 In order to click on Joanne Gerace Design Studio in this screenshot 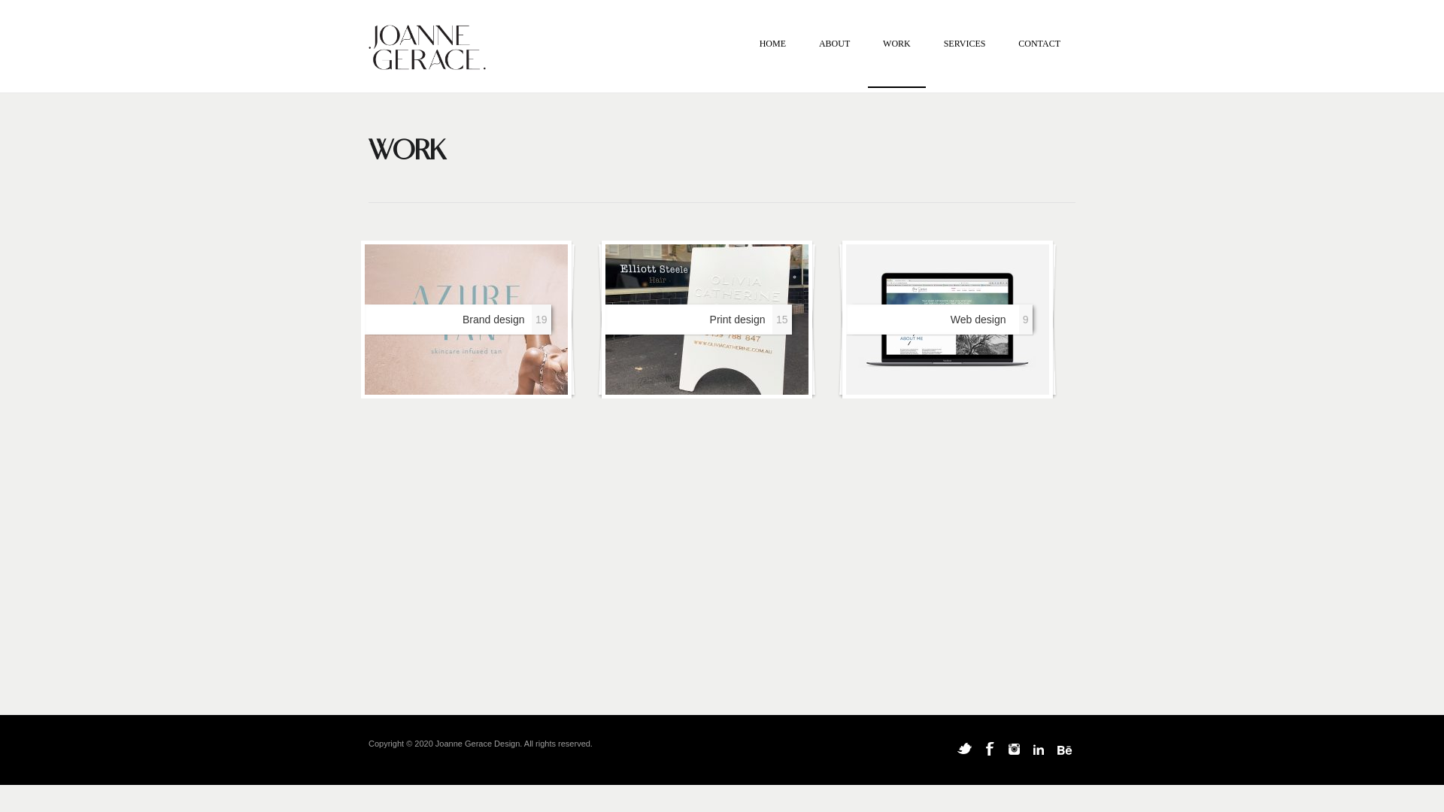, I will do `click(427, 50)`.